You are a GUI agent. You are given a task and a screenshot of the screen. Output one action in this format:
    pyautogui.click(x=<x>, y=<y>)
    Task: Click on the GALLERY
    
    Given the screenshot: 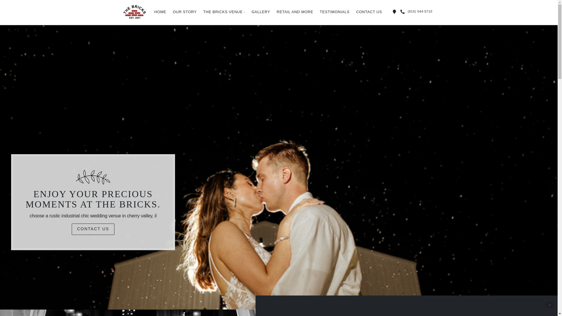 What is the action you would take?
    pyautogui.click(x=261, y=12)
    